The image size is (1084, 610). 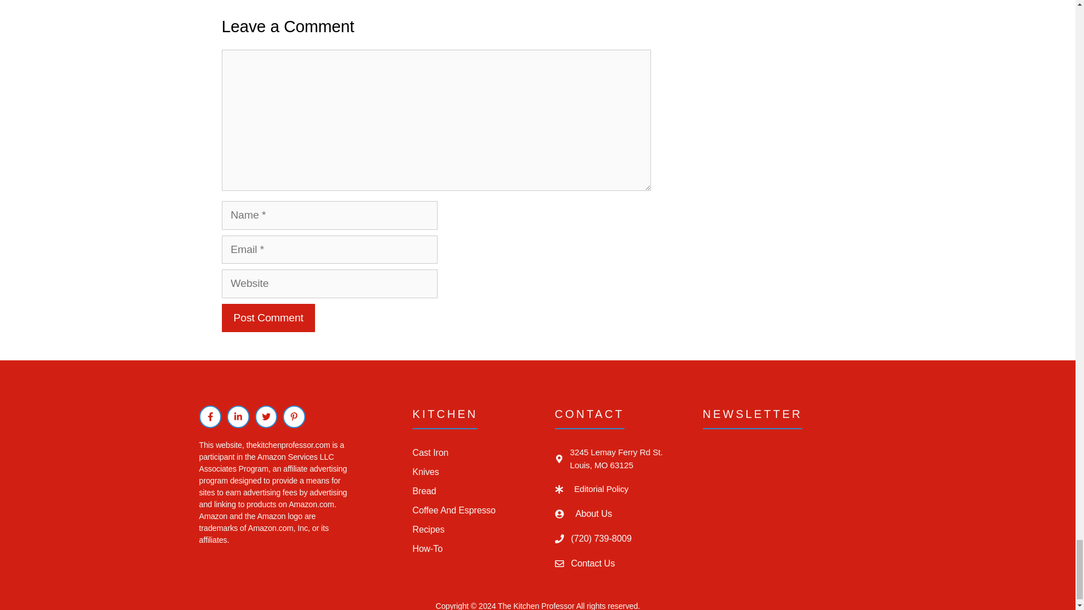 What do you see at coordinates (268, 317) in the screenshot?
I see `Post Comment` at bounding box center [268, 317].